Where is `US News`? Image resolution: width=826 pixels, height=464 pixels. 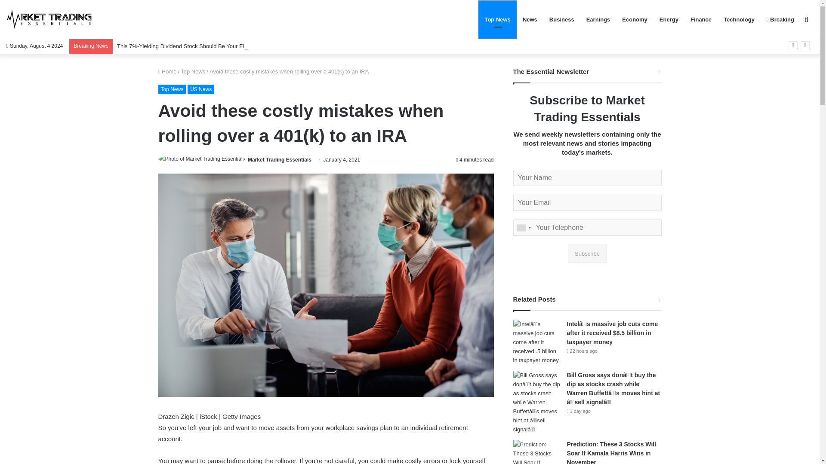
US News is located at coordinates (200, 89).